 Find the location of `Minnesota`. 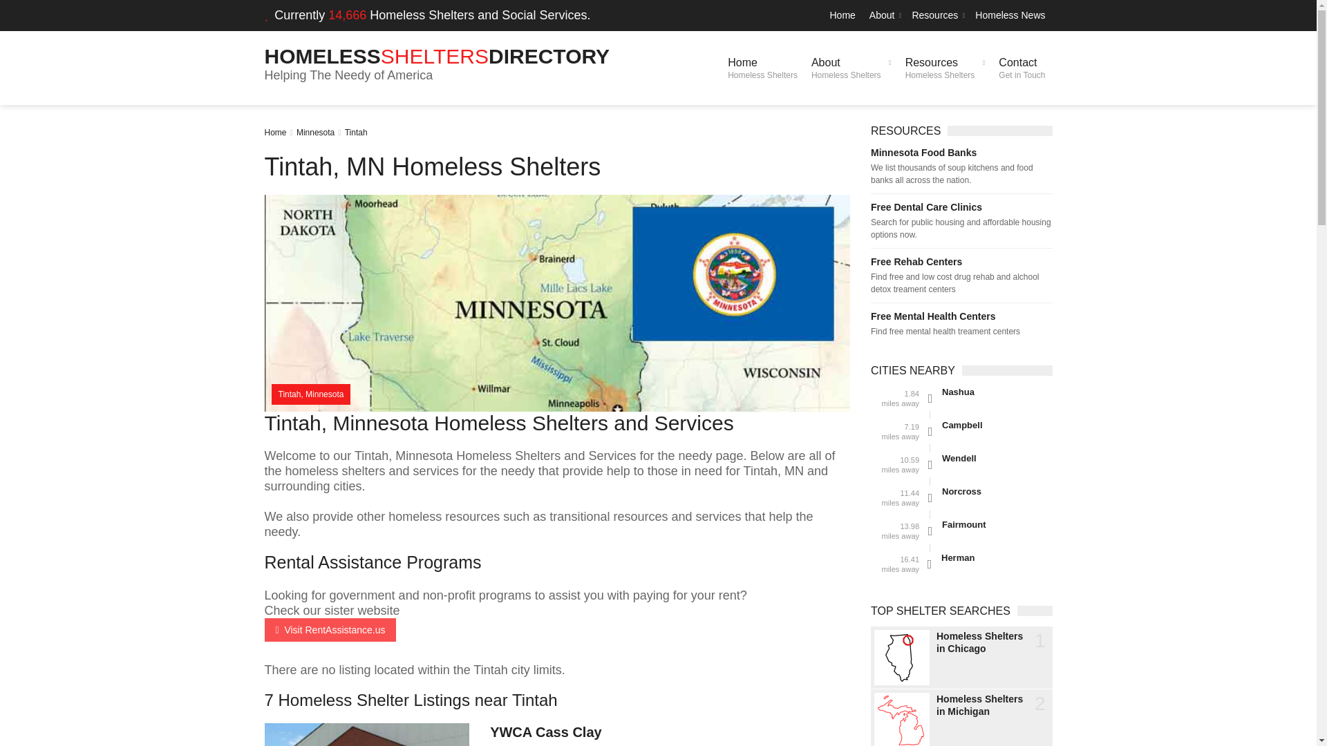

Minnesota is located at coordinates (437, 56).